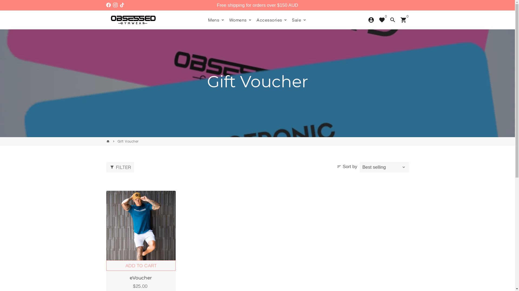  What do you see at coordinates (403, 20) in the screenshot?
I see `shopping_cart
0` at bounding box center [403, 20].